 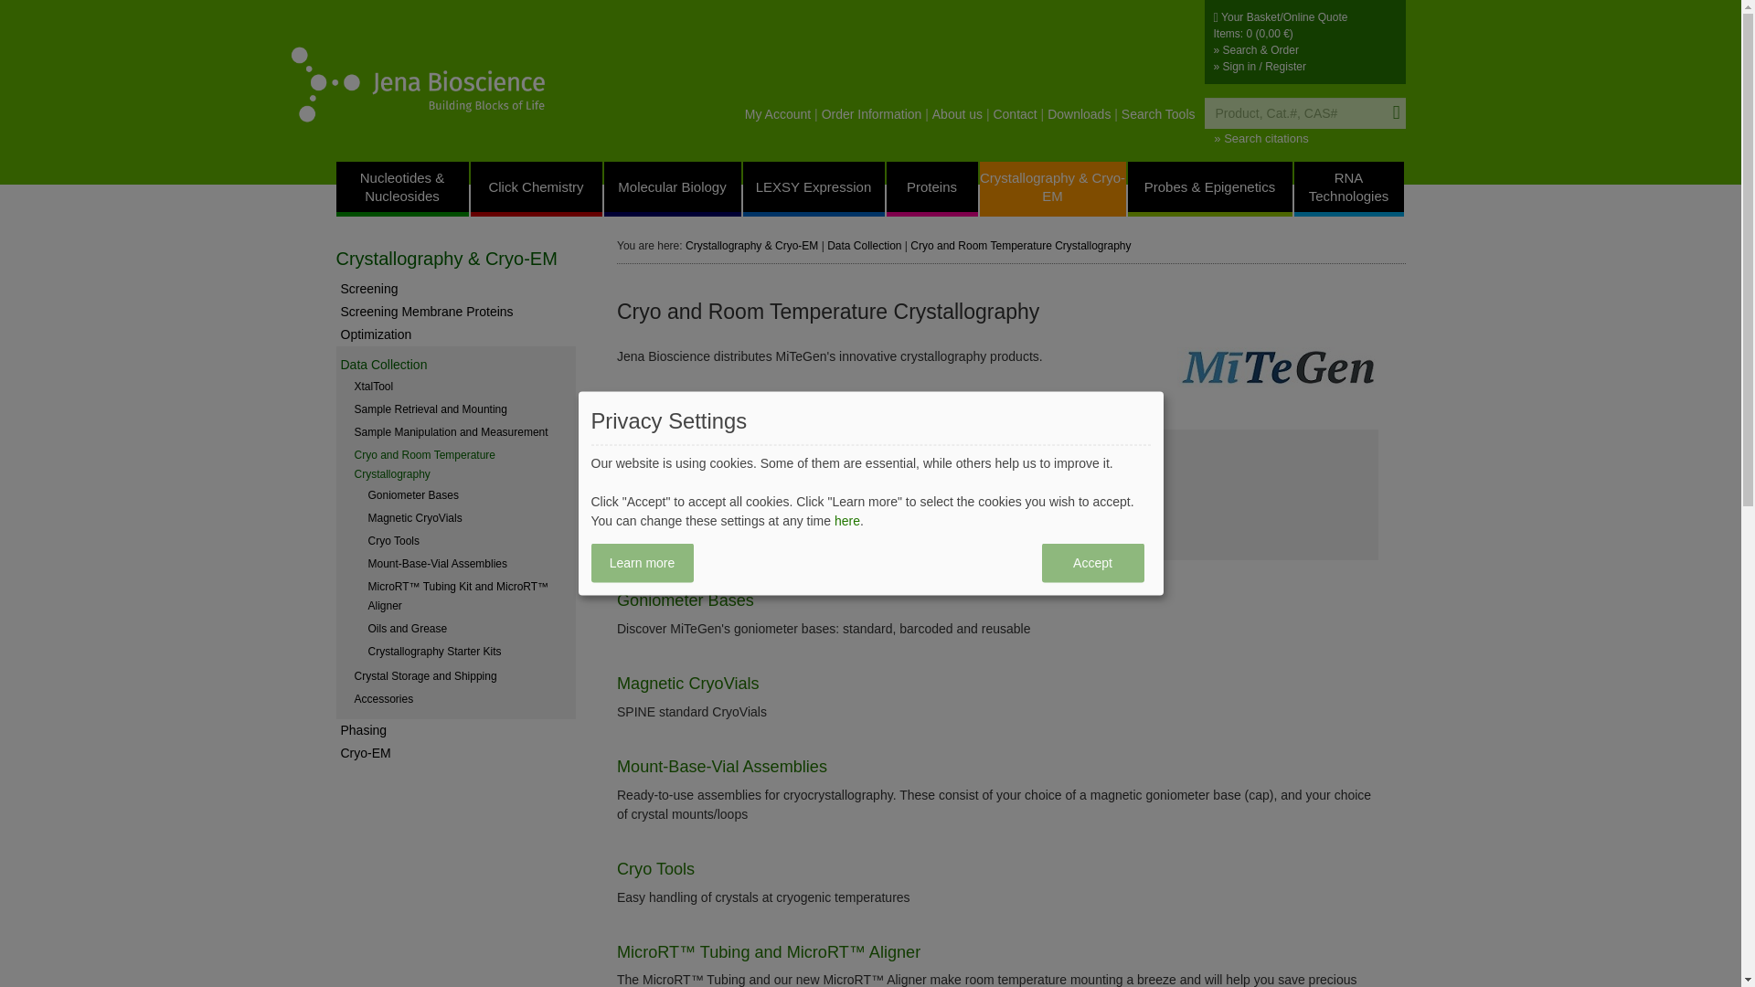 I want to click on Order Information, so click(x=876, y=113).